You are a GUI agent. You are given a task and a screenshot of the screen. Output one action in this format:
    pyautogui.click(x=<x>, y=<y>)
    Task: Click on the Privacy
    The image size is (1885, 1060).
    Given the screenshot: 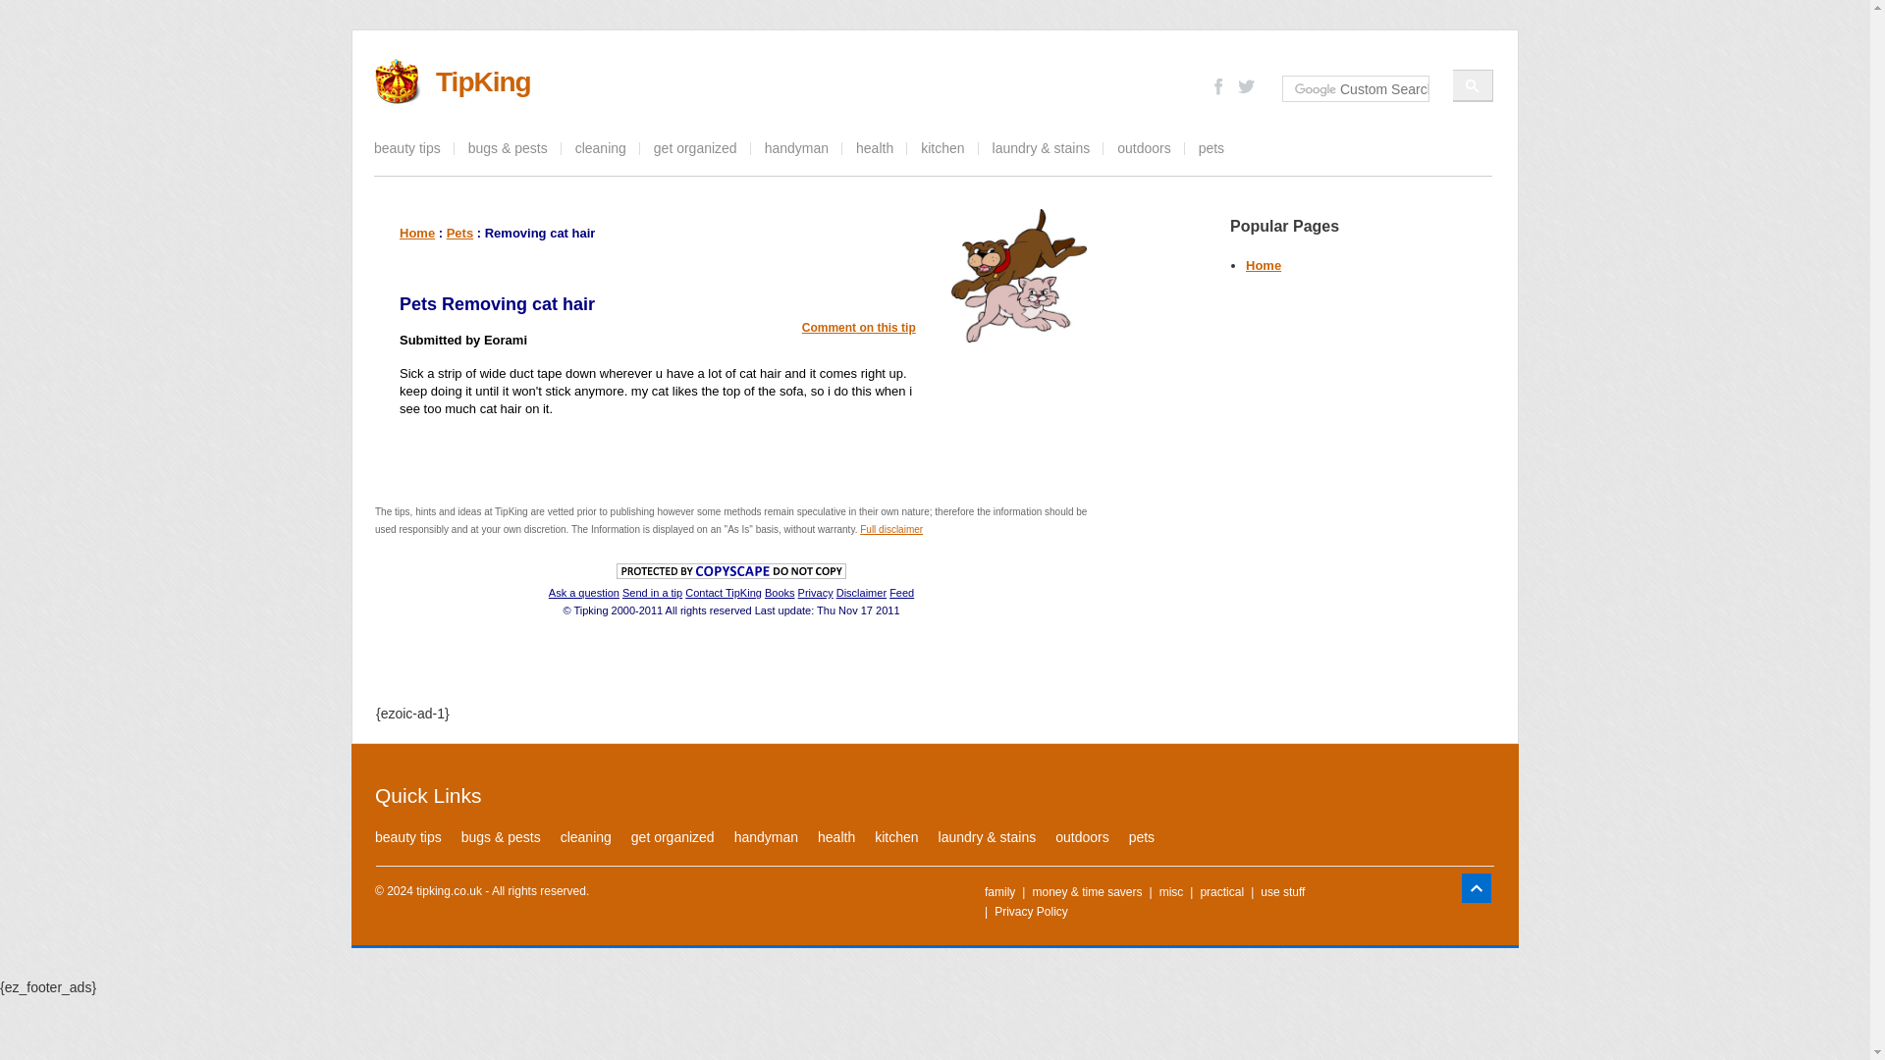 What is the action you would take?
    pyautogui.click(x=815, y=593)
    